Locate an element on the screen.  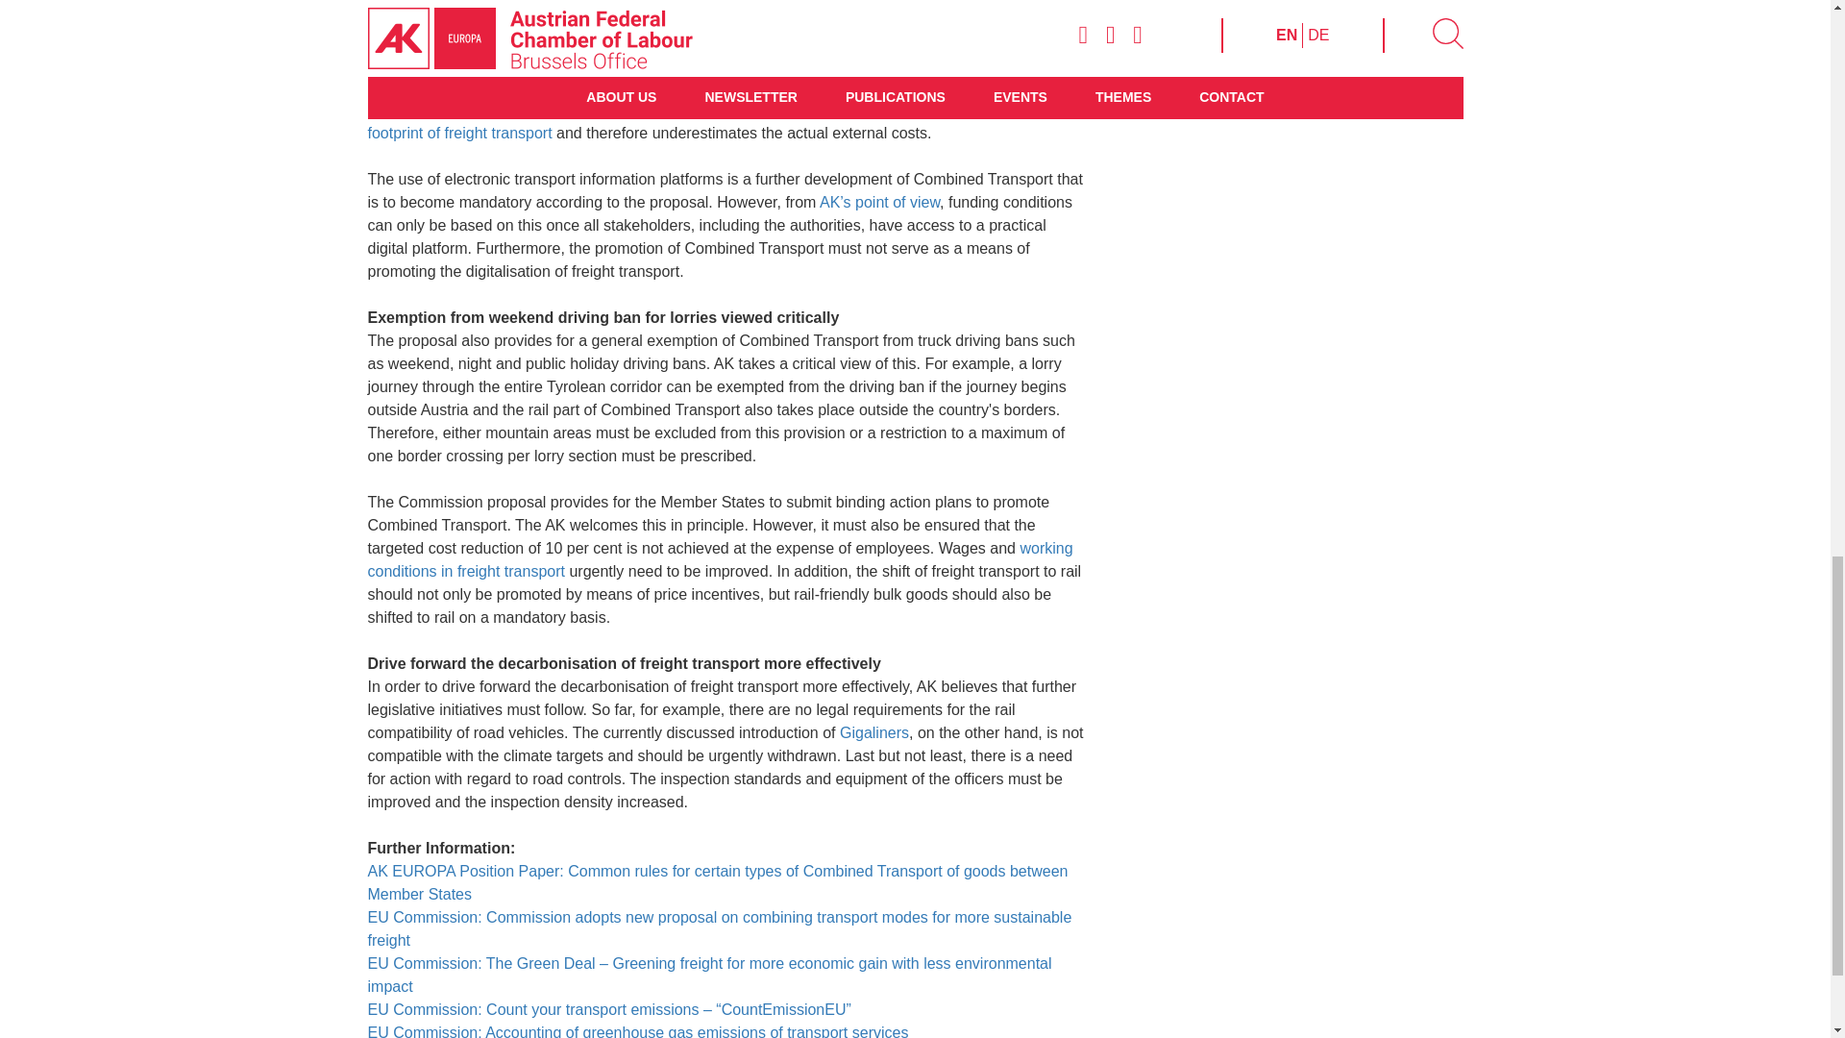
CountEmissionEU is located at coordinates (520, 110).